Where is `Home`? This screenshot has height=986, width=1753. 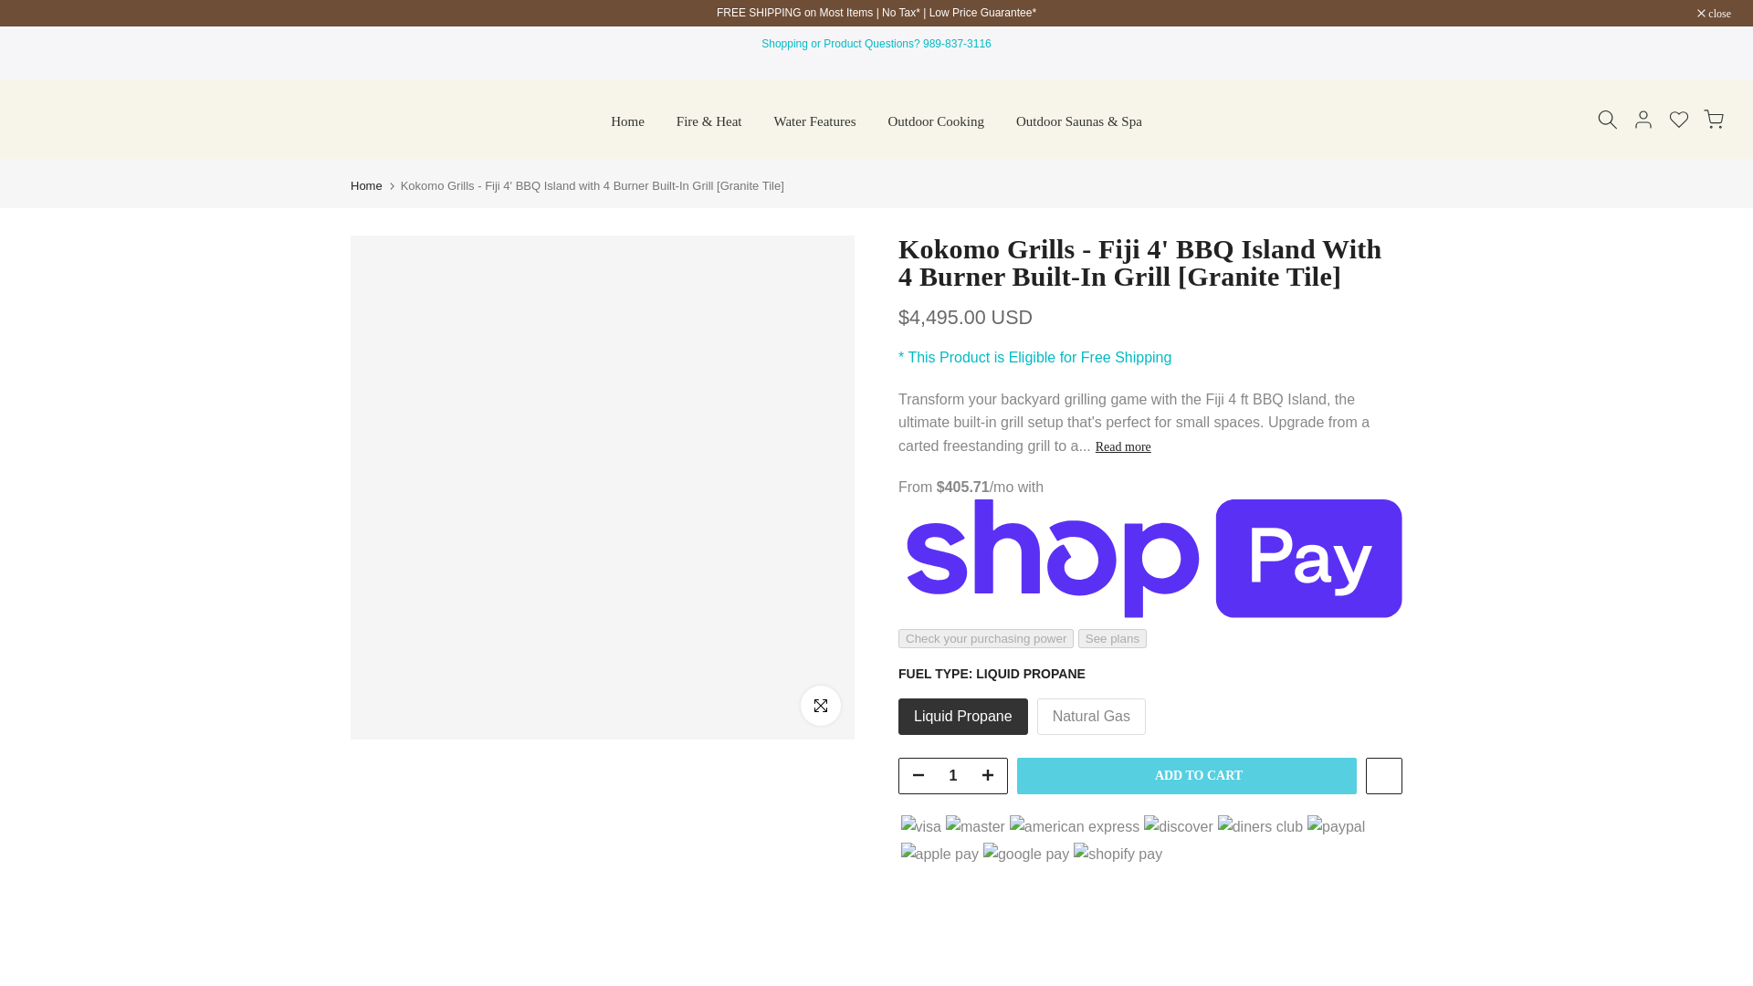
Home is located at coordinates (366, 184).